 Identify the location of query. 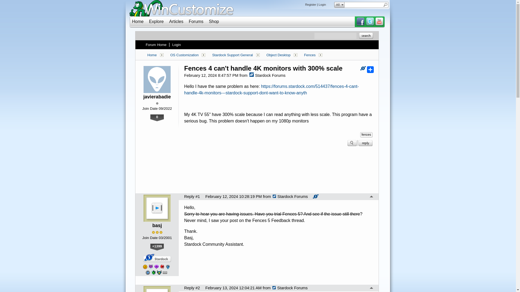
(363, 5).